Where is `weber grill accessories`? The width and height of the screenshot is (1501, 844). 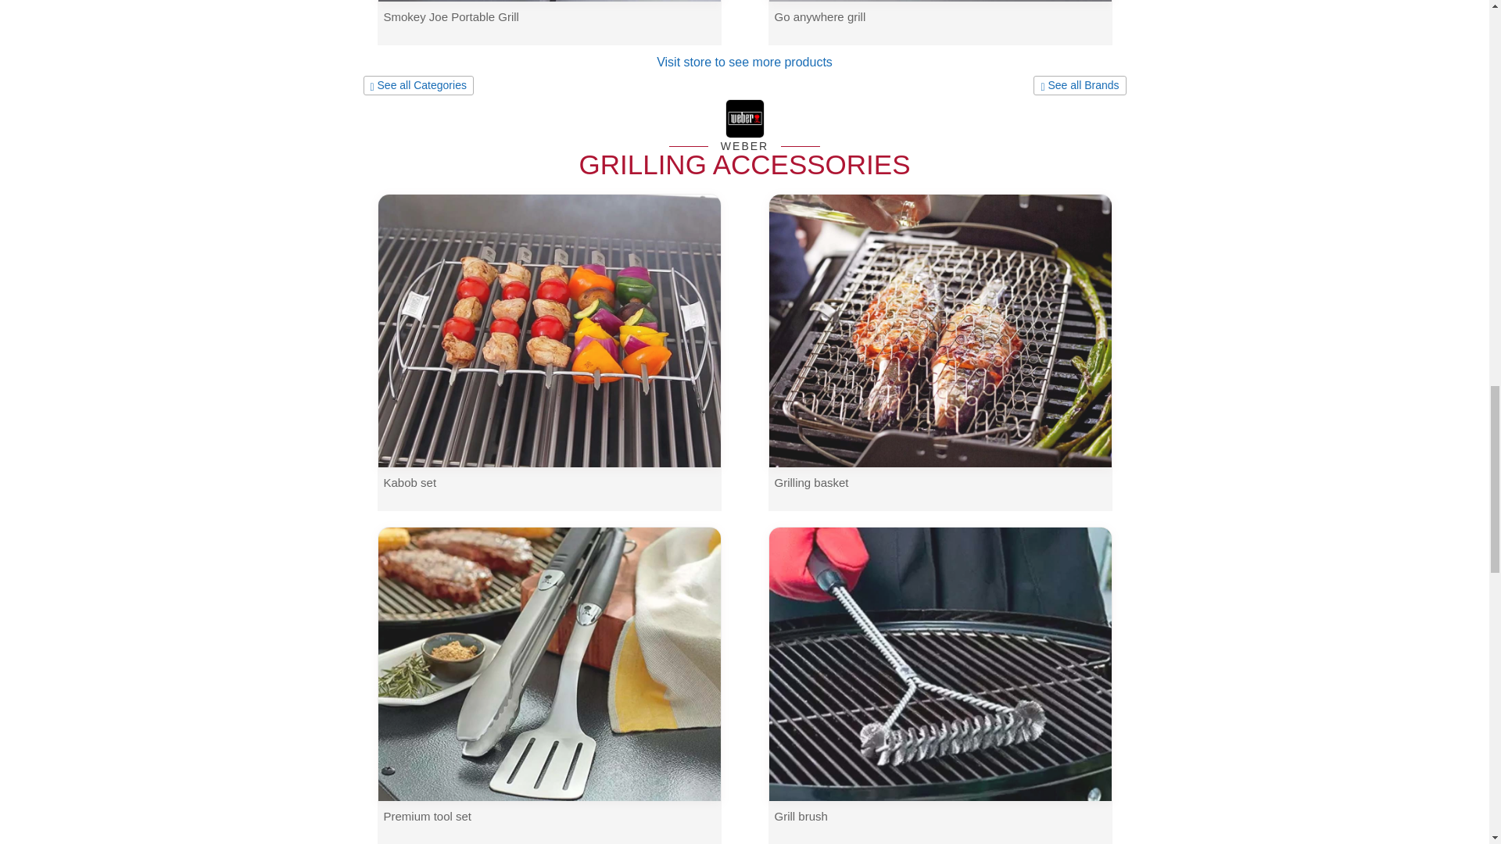
weber grill accessories is located at coordinates (940, 330).